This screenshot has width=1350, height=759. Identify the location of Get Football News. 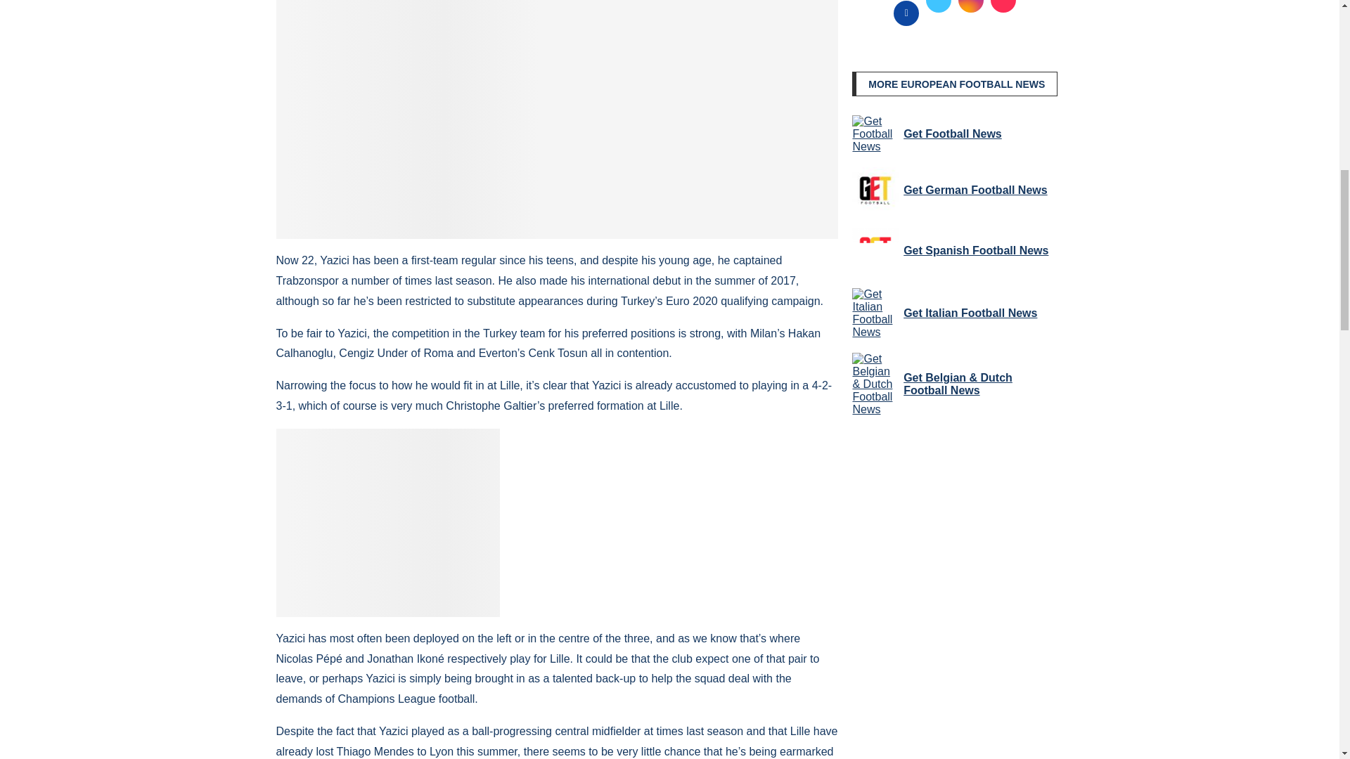
(875, 134).